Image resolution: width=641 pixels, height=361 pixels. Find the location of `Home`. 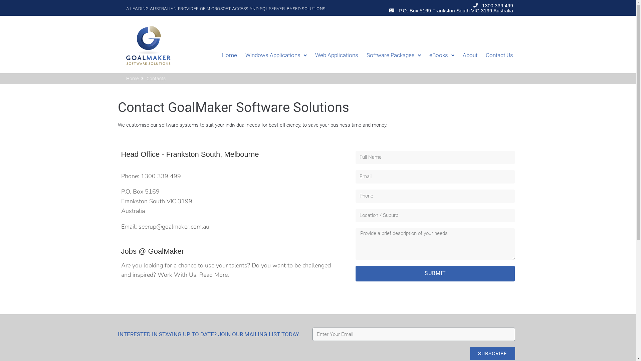

Home is located at coordinates (225, 55).